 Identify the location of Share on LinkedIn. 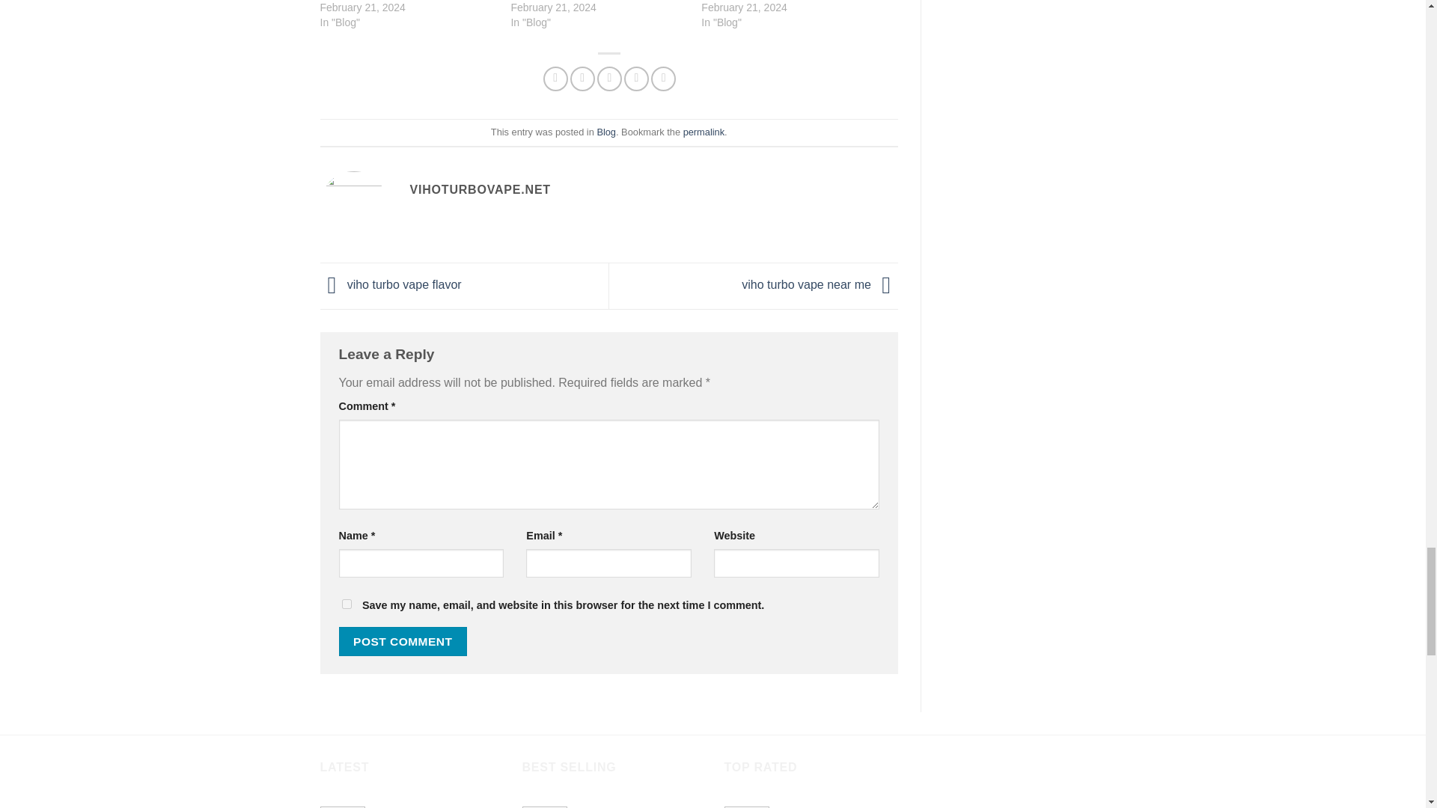
(663, 79).